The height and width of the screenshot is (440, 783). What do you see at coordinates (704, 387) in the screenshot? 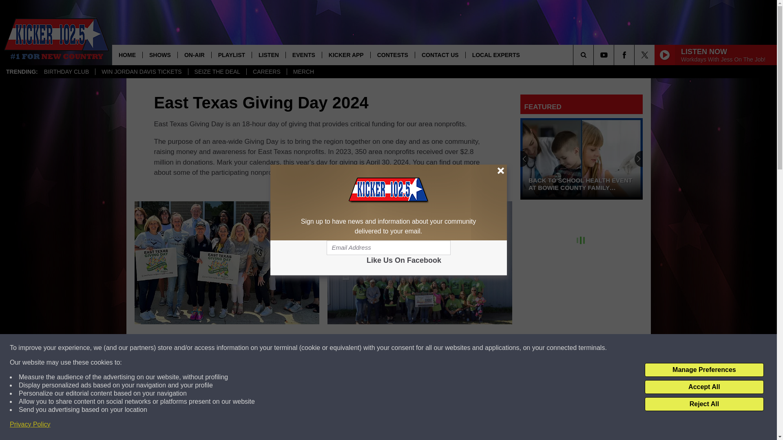
I see `Accept All` at bounding box center [704, 387].